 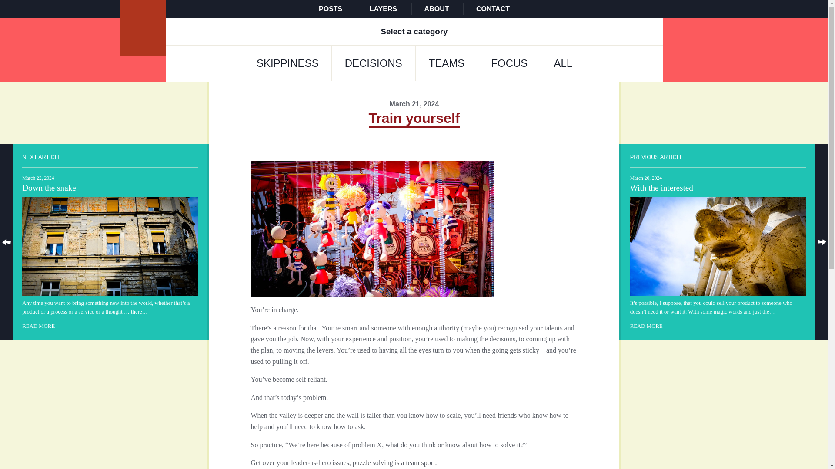 What do you see at coordinates (563, 63) in the screenshot?
I see `ALL` at bounding box center [563, 63].